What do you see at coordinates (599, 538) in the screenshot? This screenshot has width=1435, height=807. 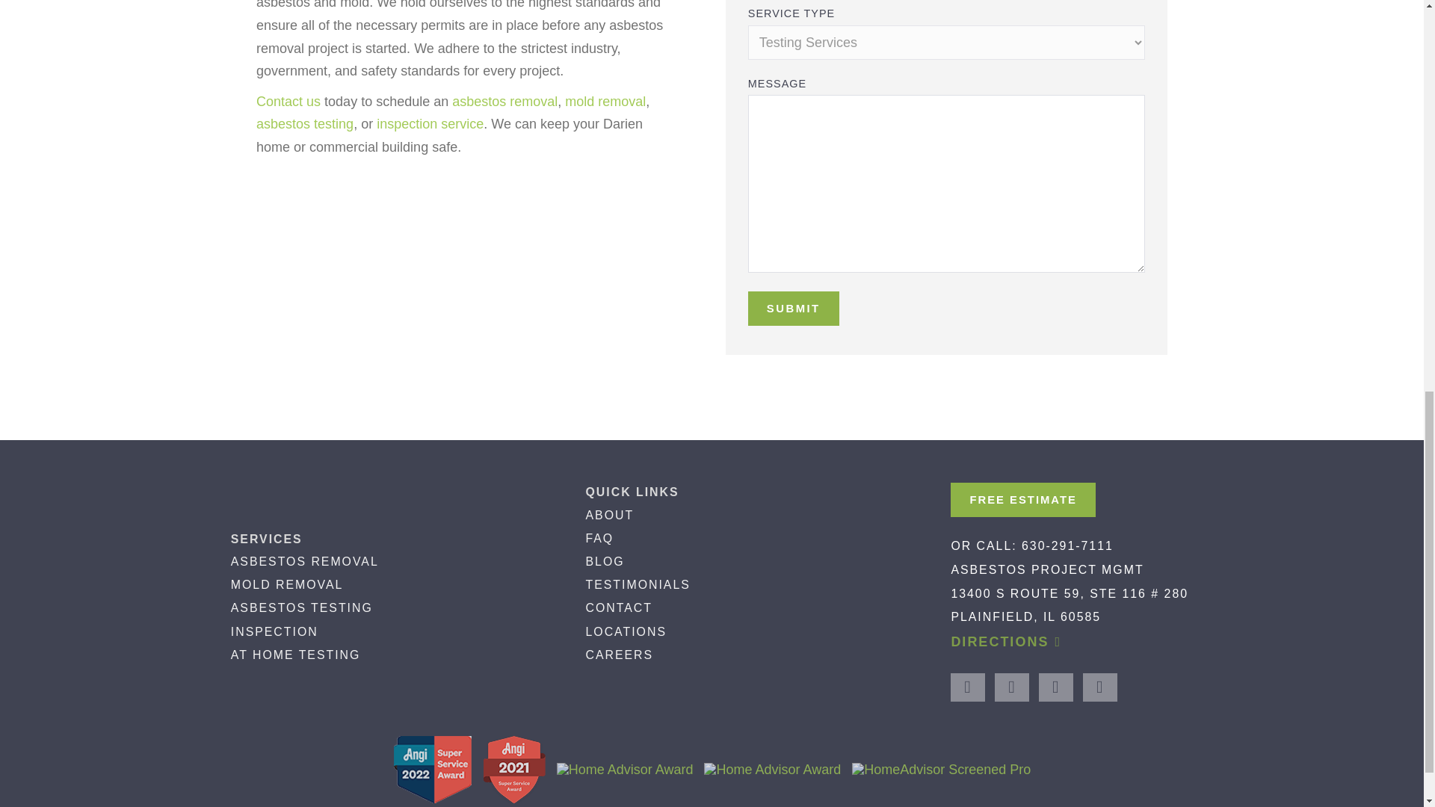 I see `FAQ` at bounding box center [599, 538].